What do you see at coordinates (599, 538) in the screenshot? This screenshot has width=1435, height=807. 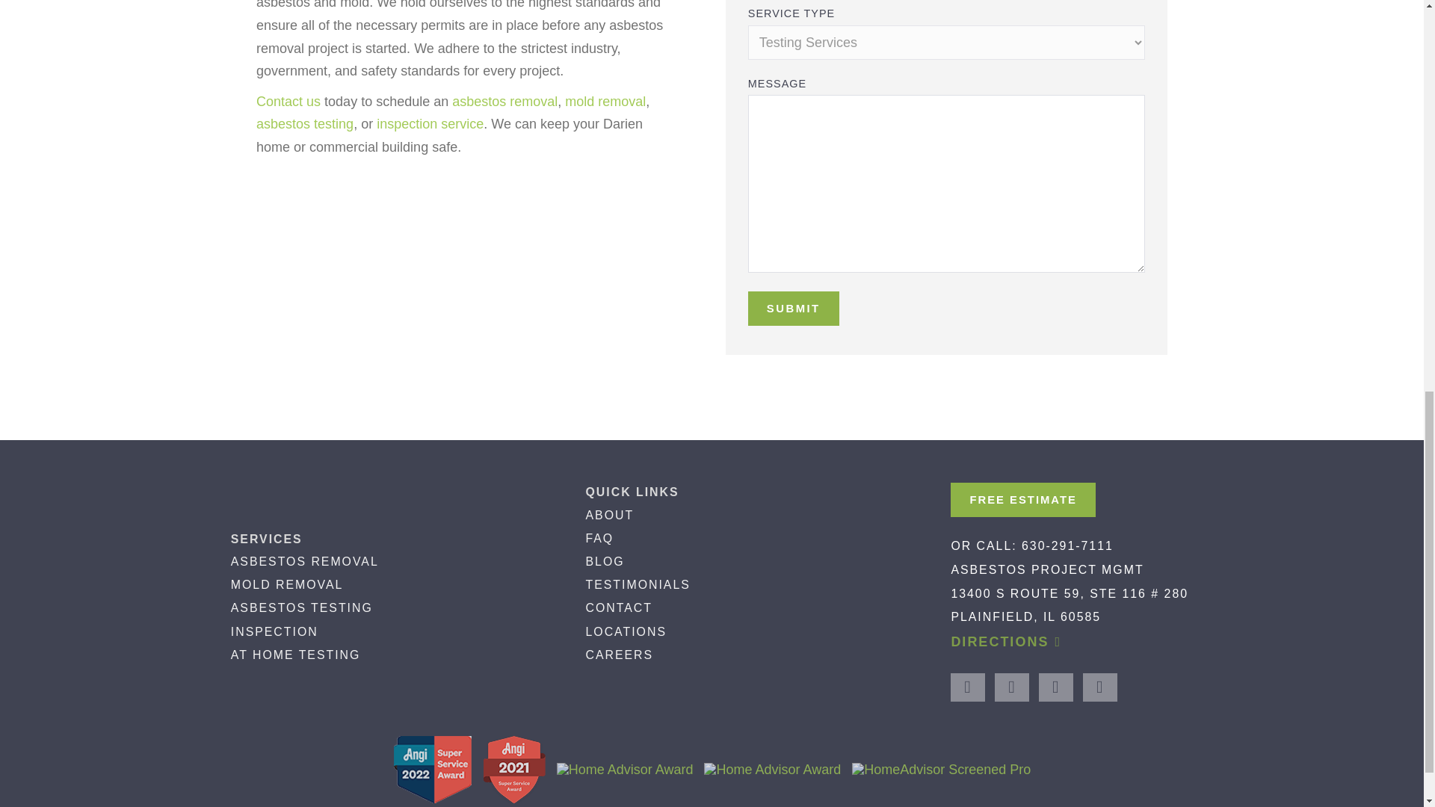 I see `FAQ` at bounding box center [599, 538].